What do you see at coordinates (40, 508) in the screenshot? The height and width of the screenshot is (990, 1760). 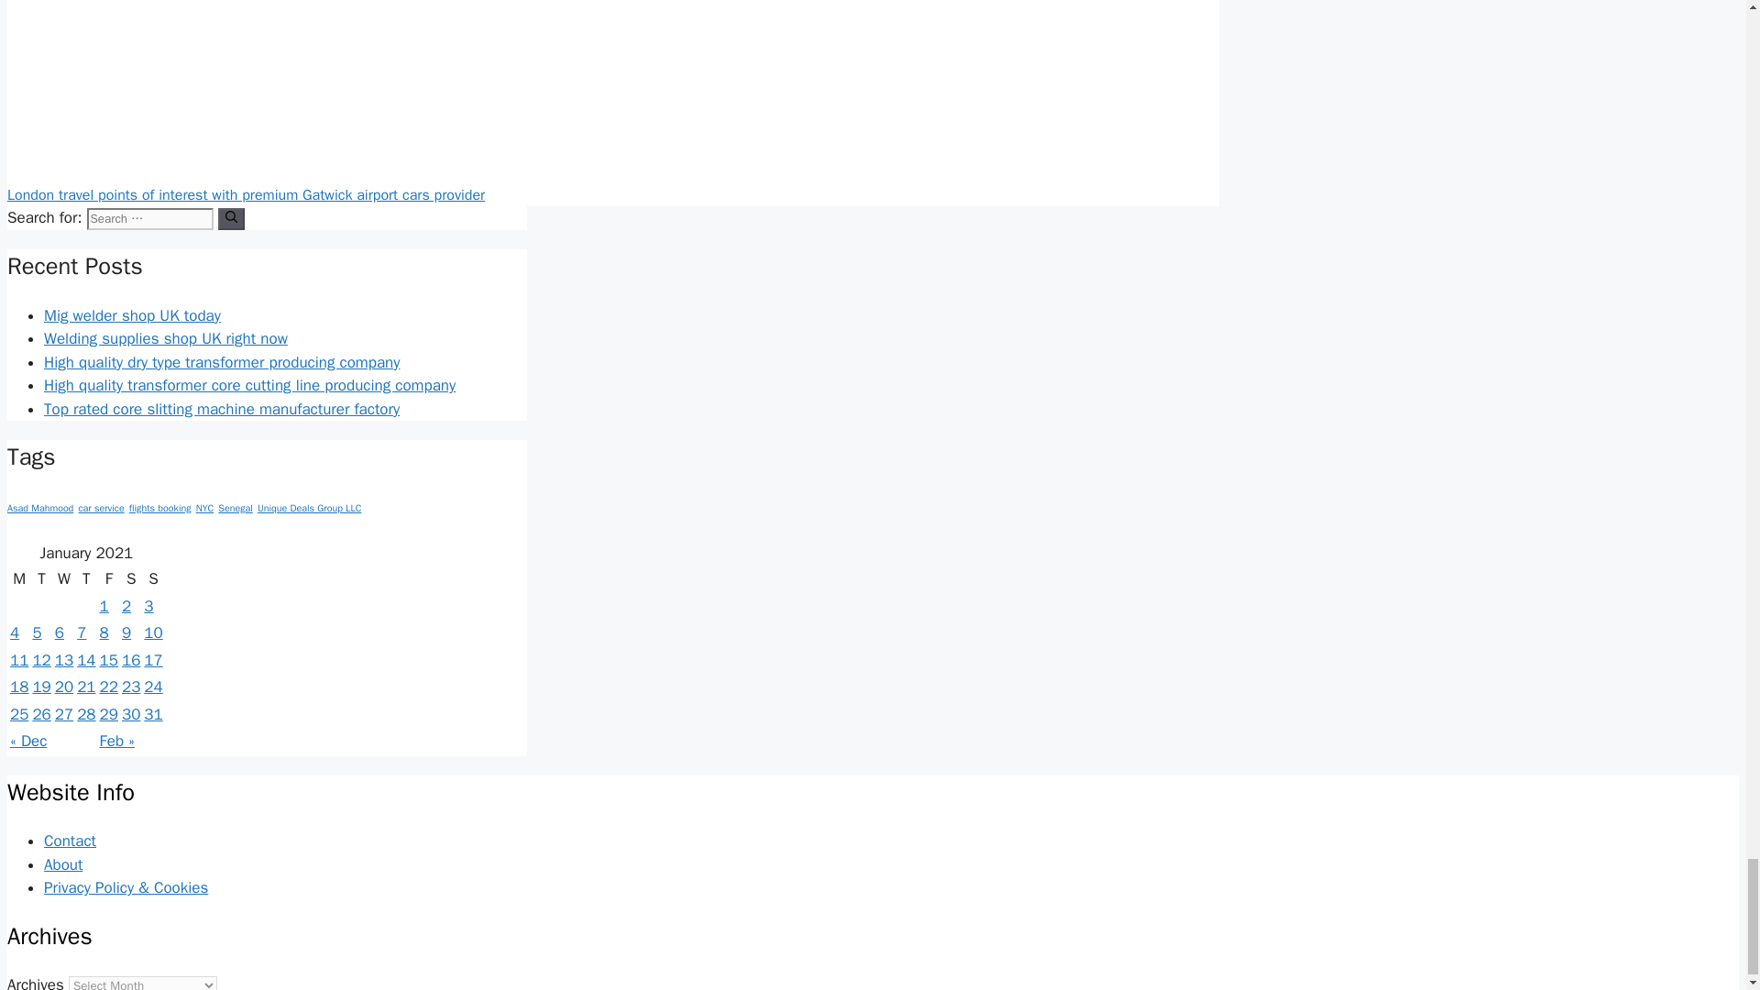 I see `Asad Mahmood` at bounding box center [40, 508].